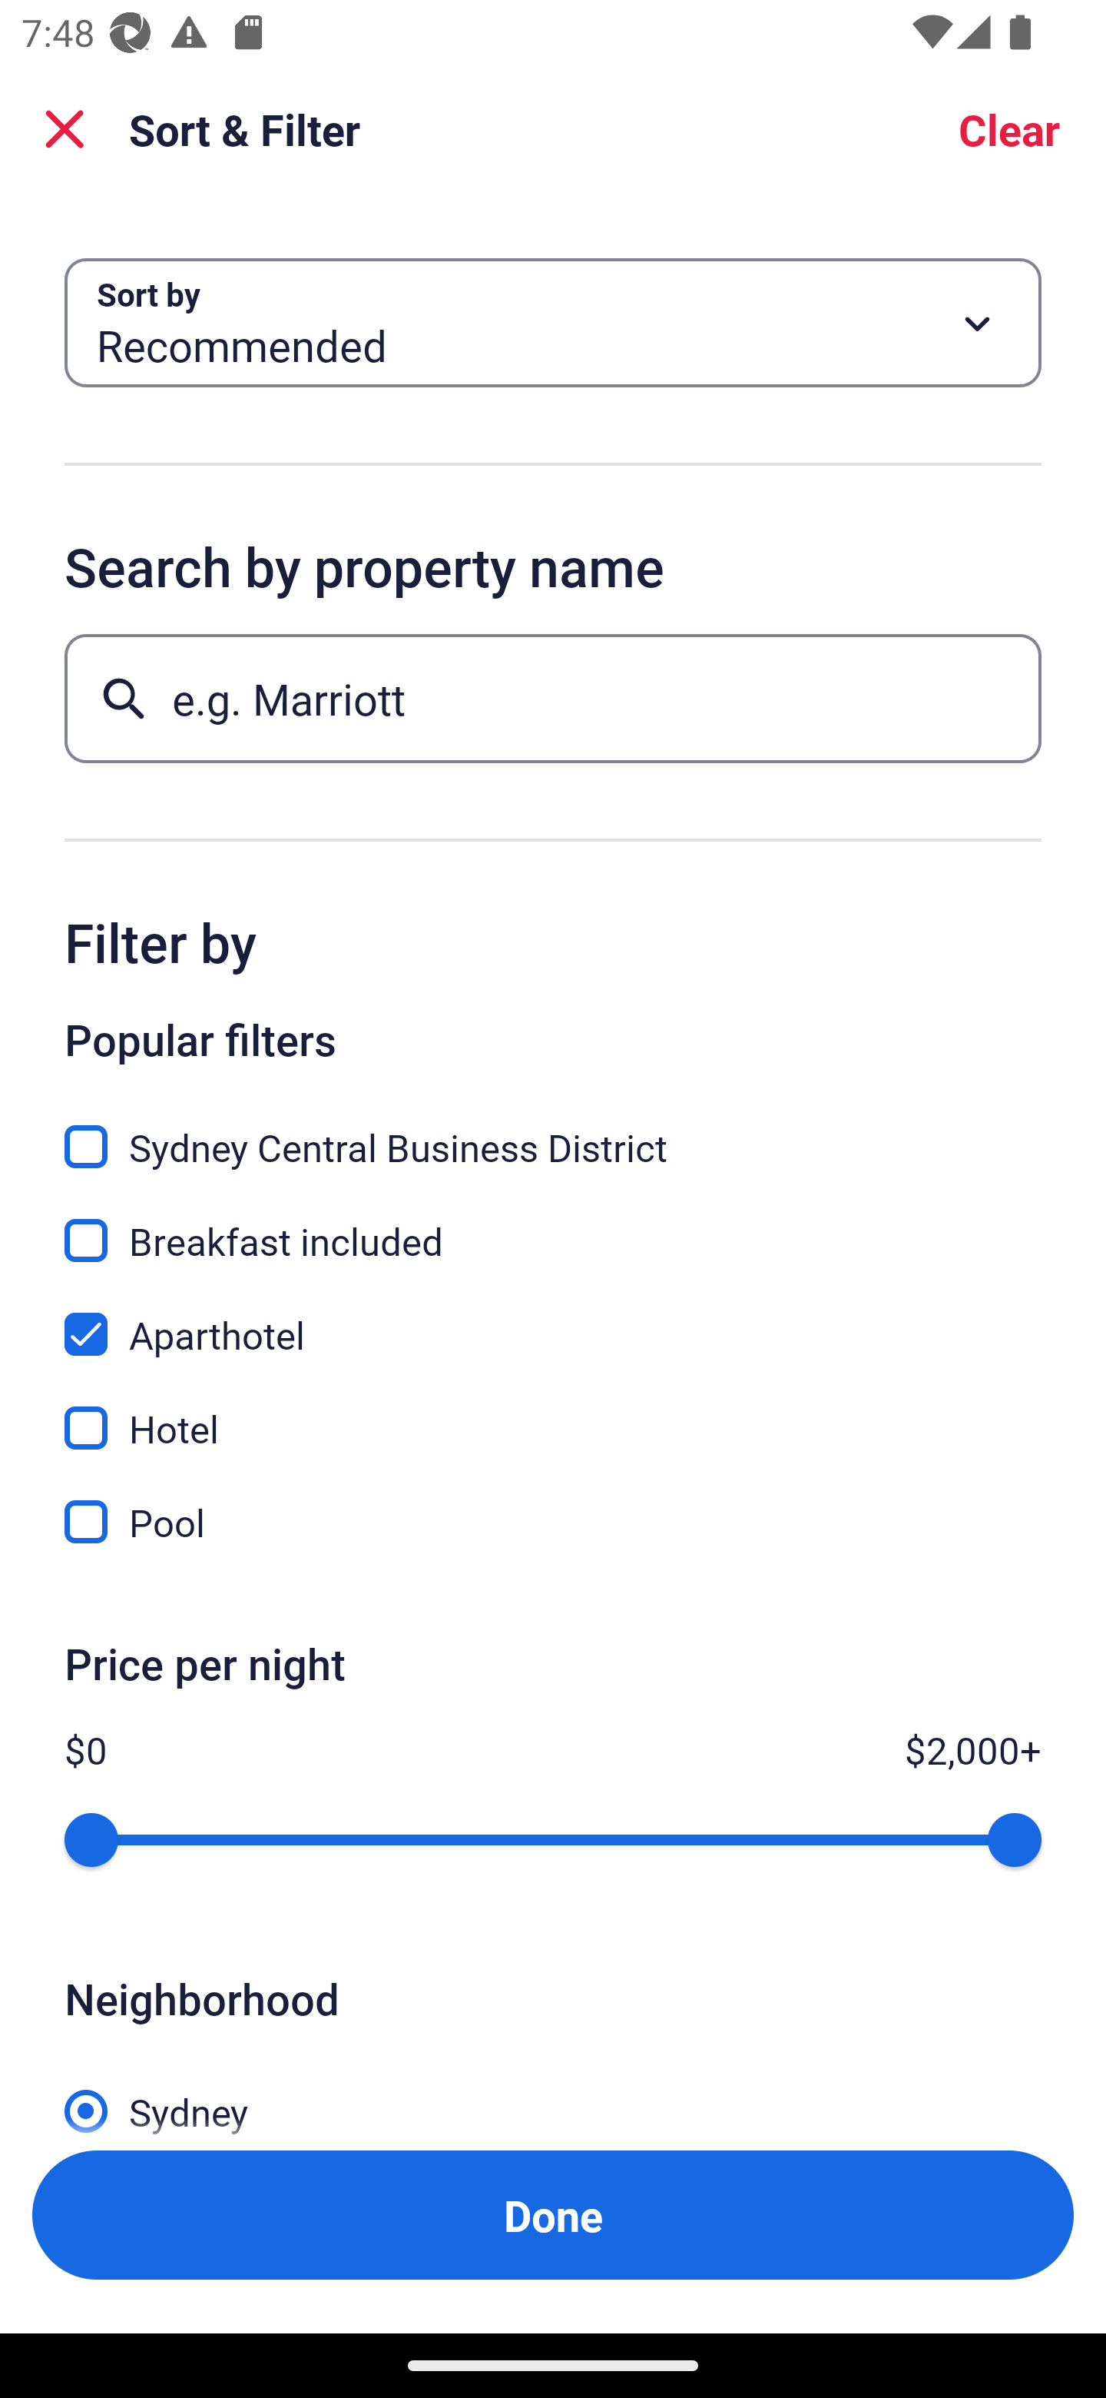  I want to click on Clear, so click(1009, 129).